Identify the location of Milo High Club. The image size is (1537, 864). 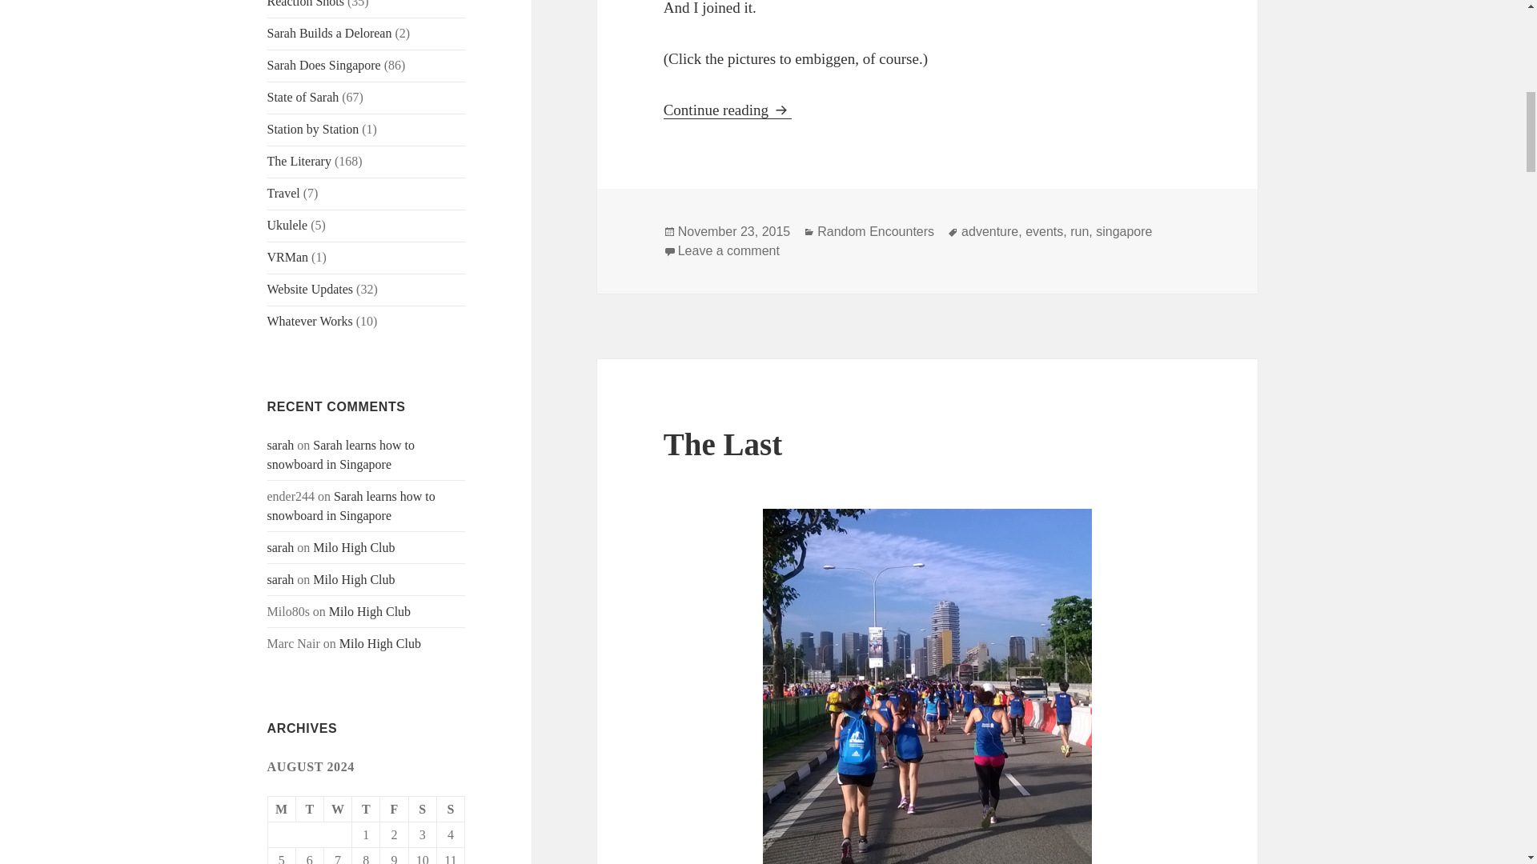
(311, 290).